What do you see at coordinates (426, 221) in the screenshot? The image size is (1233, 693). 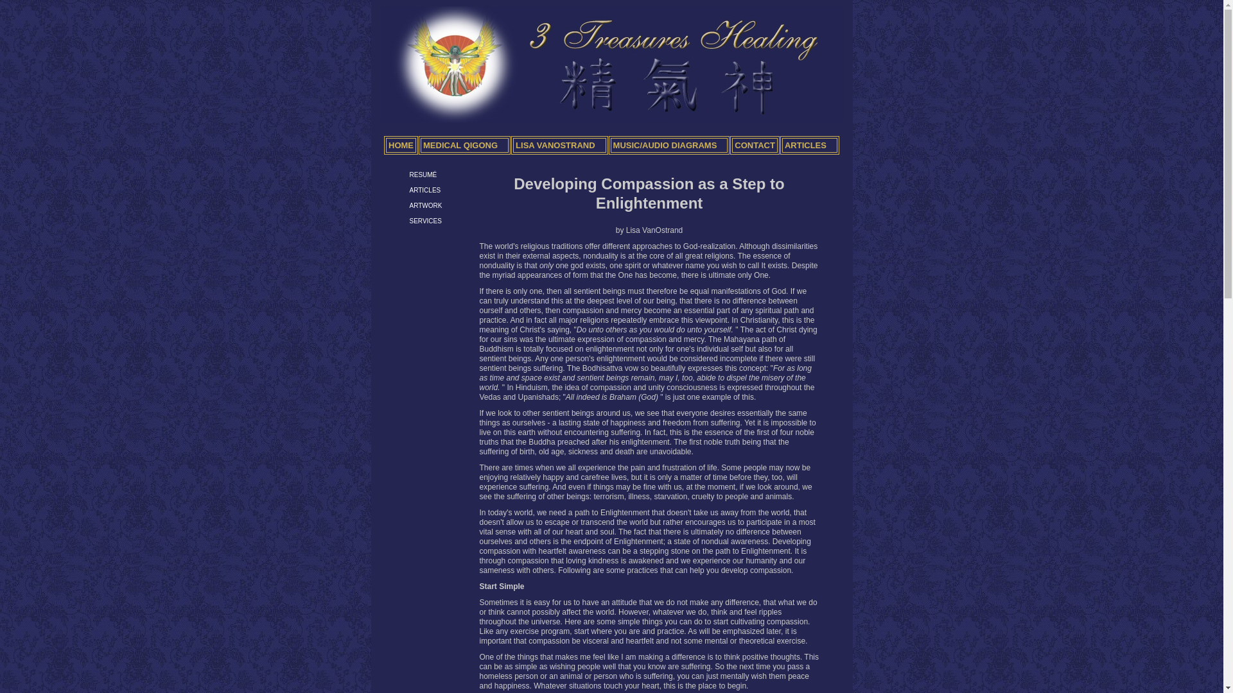 I see `SERVICES` at bounding box center [426, 221].